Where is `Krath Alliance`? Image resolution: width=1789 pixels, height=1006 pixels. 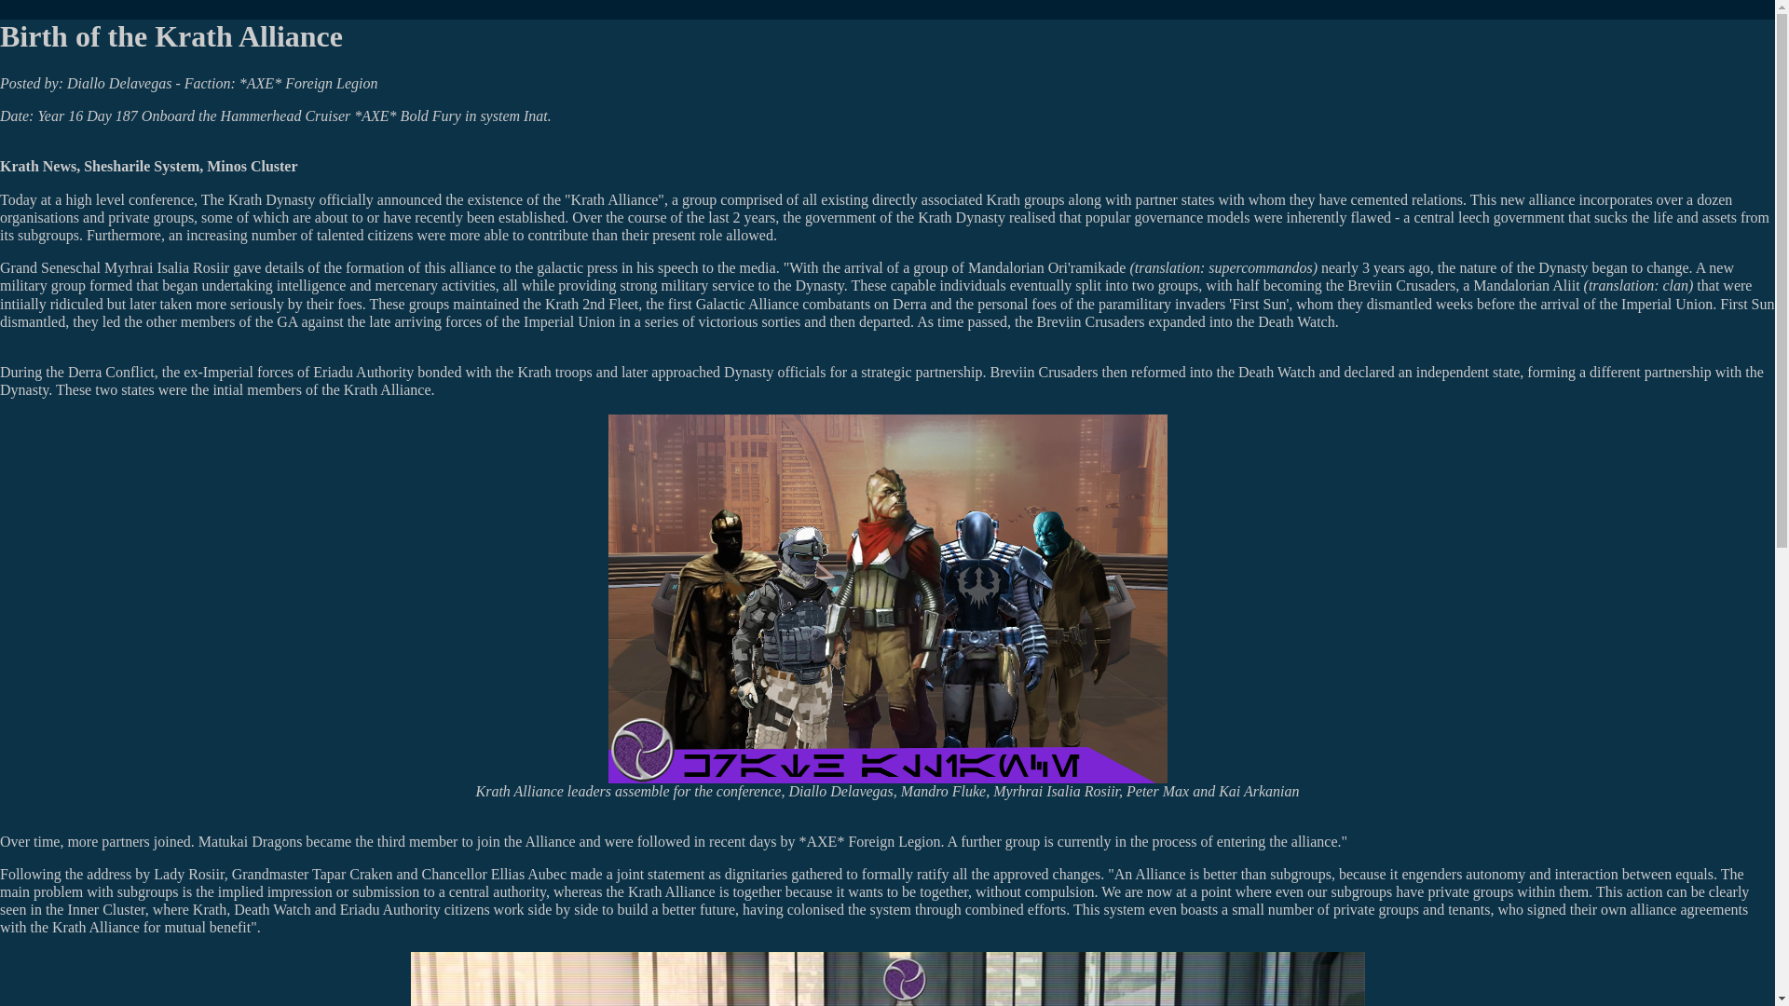 Krath Alliance is located at coordinates (614, 199).